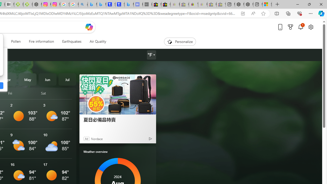  Describe the element at coordinates (151, 55) in the screenshot. I see `Weather settings` at that location.